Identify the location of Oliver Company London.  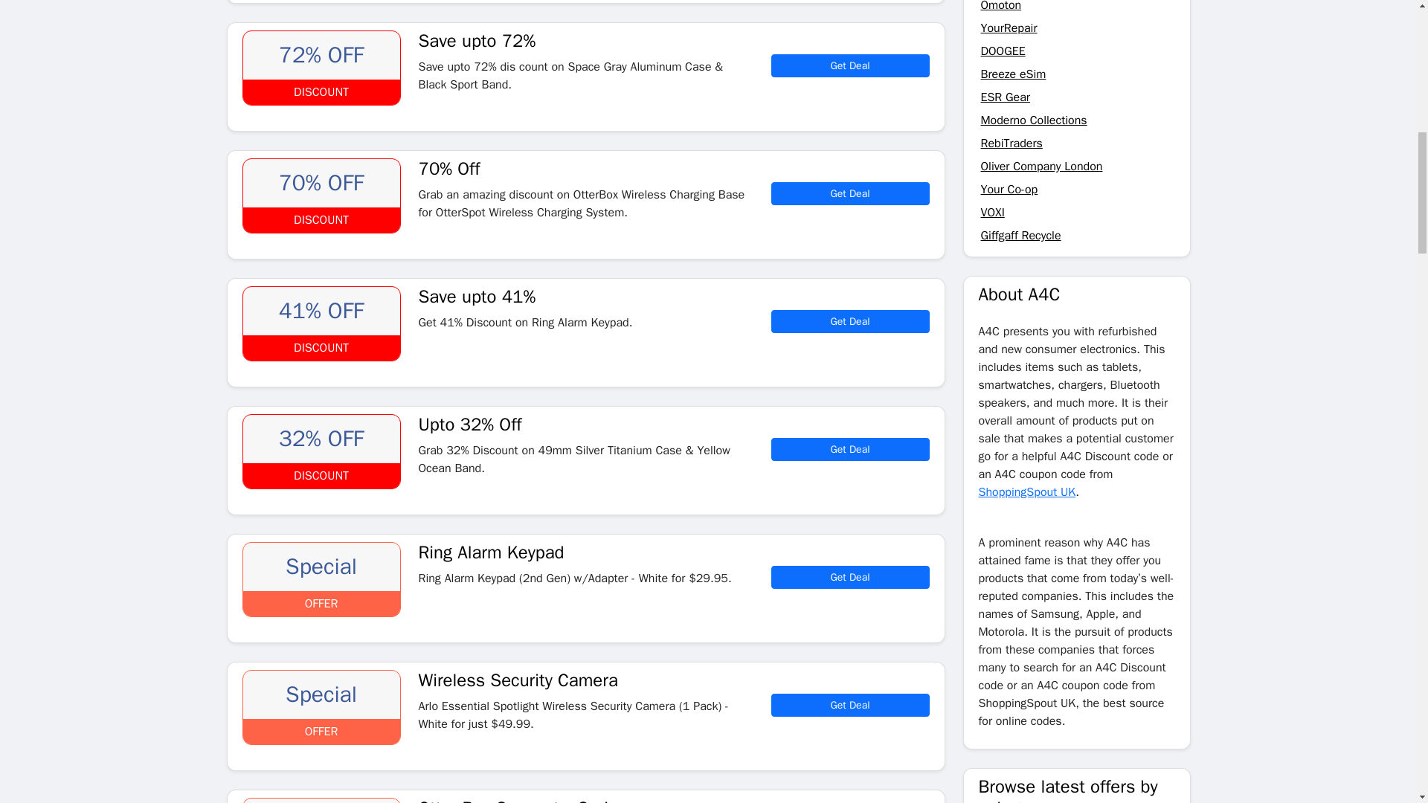
(1041, 167).